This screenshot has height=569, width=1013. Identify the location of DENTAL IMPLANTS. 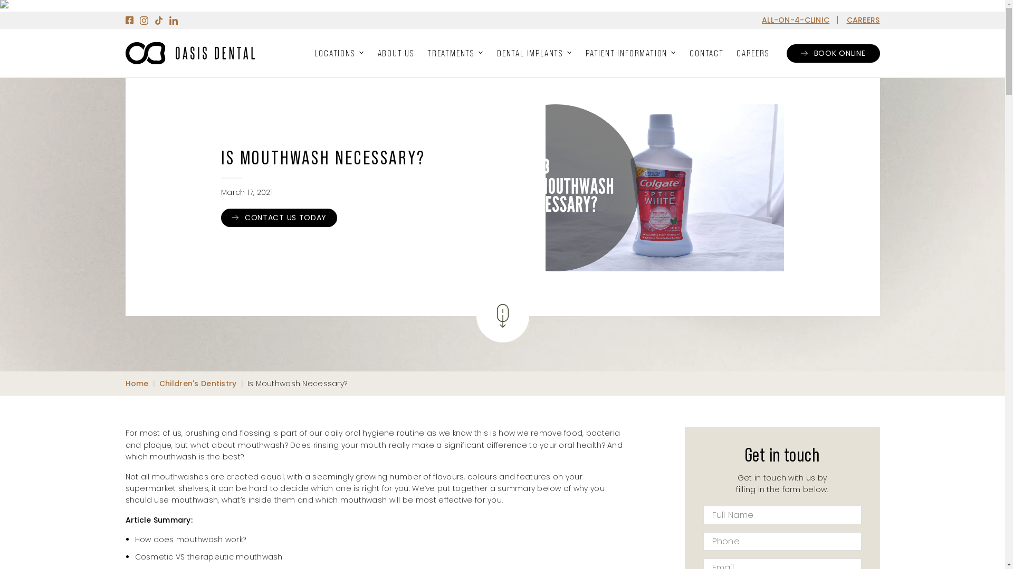
(535, 53).